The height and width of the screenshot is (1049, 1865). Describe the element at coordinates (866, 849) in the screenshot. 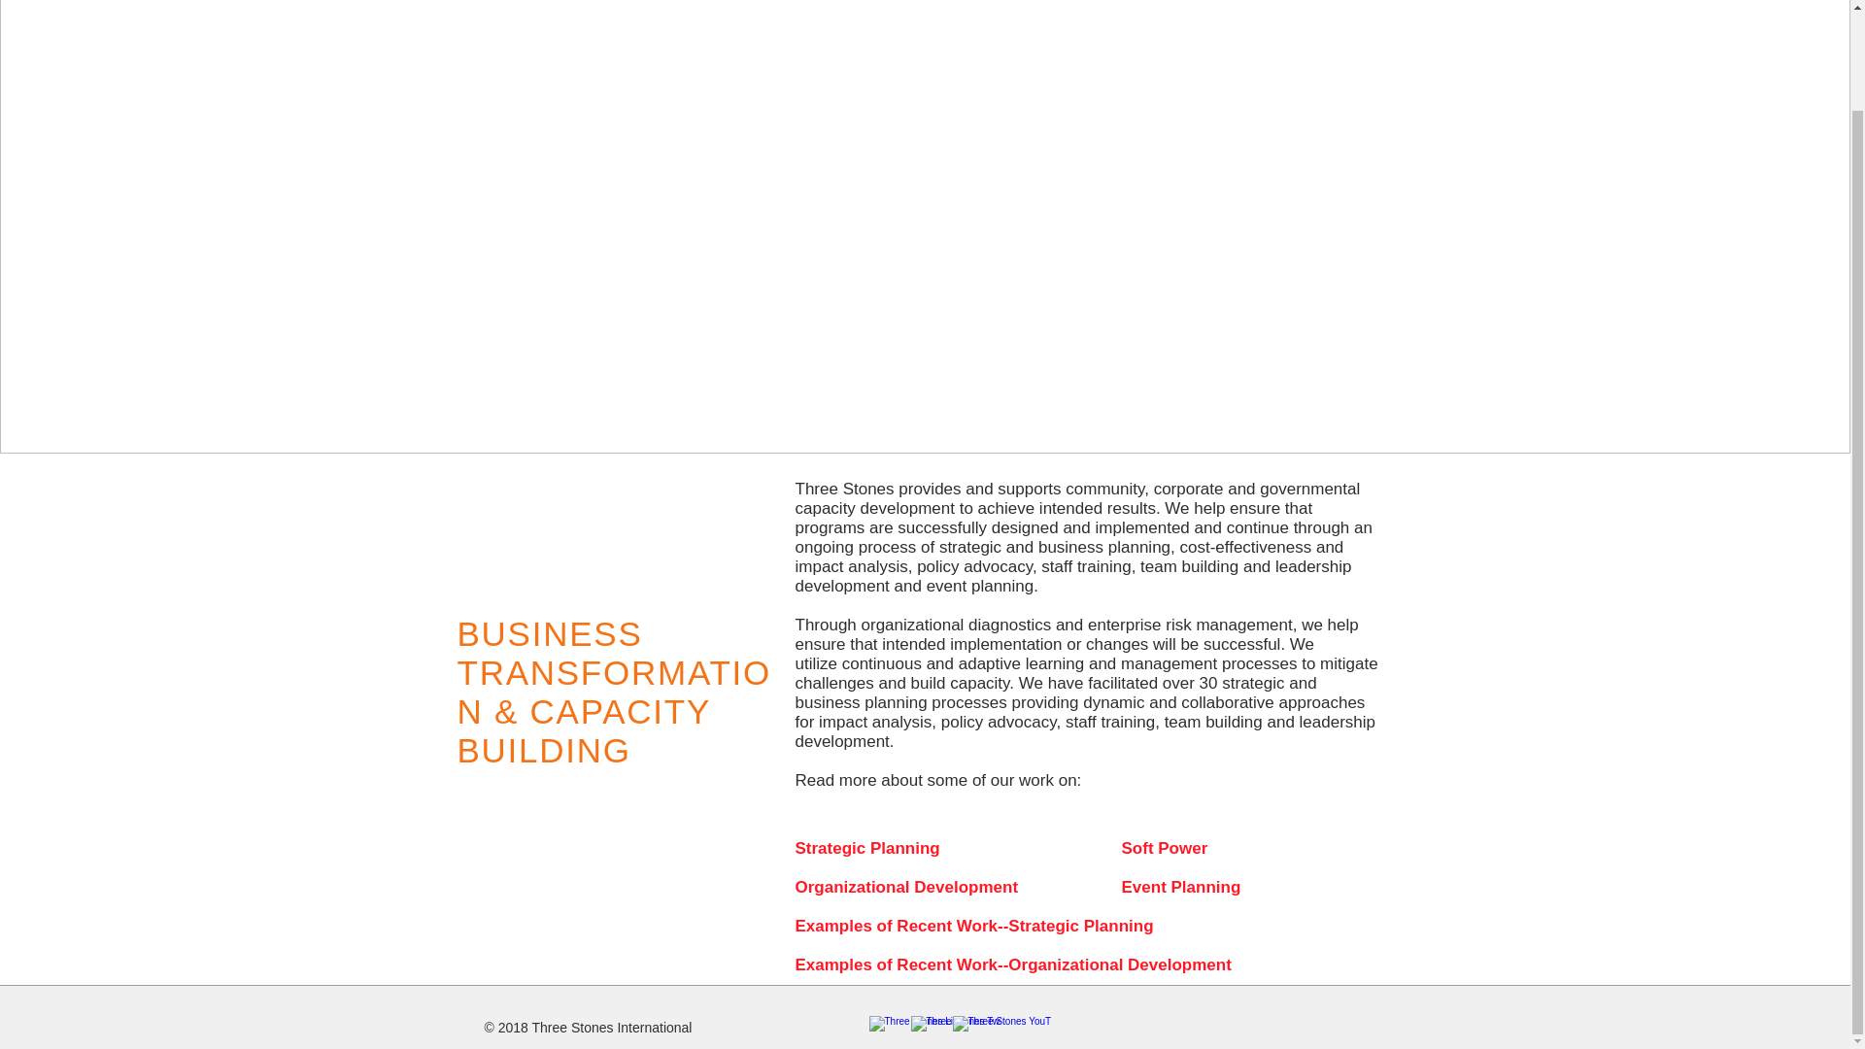

I see `Strategic Planning` at that location.